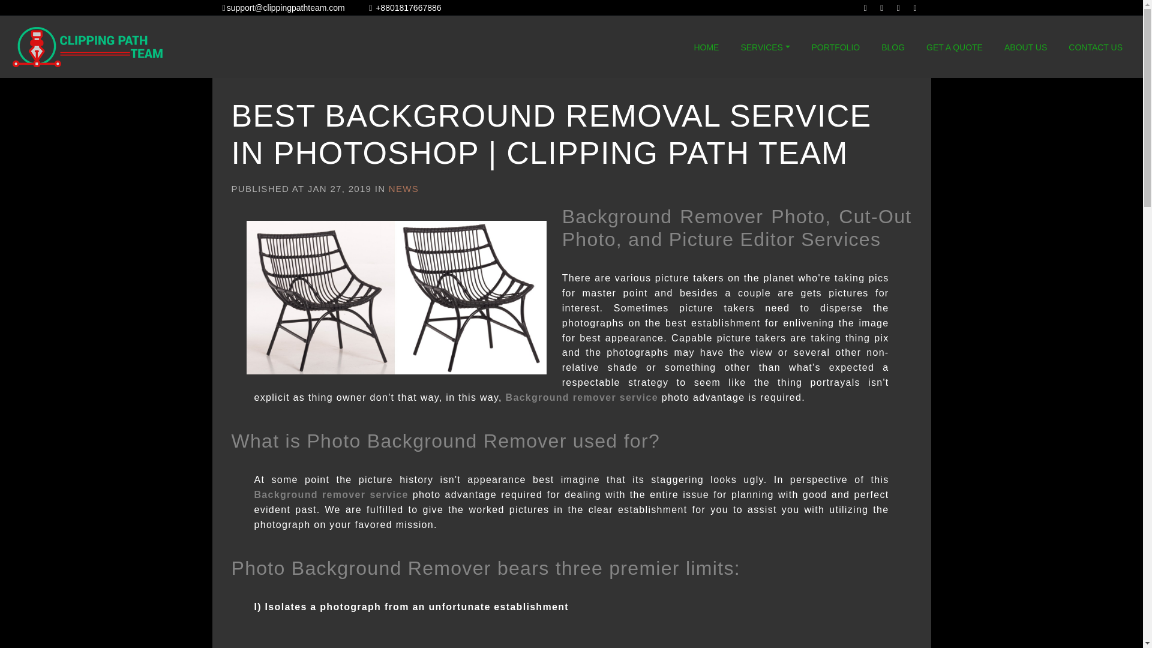 The image size is (1152, 648). Describe the element at coordinates (404, 188) in the screenshot. I see `NEWS` at that location.